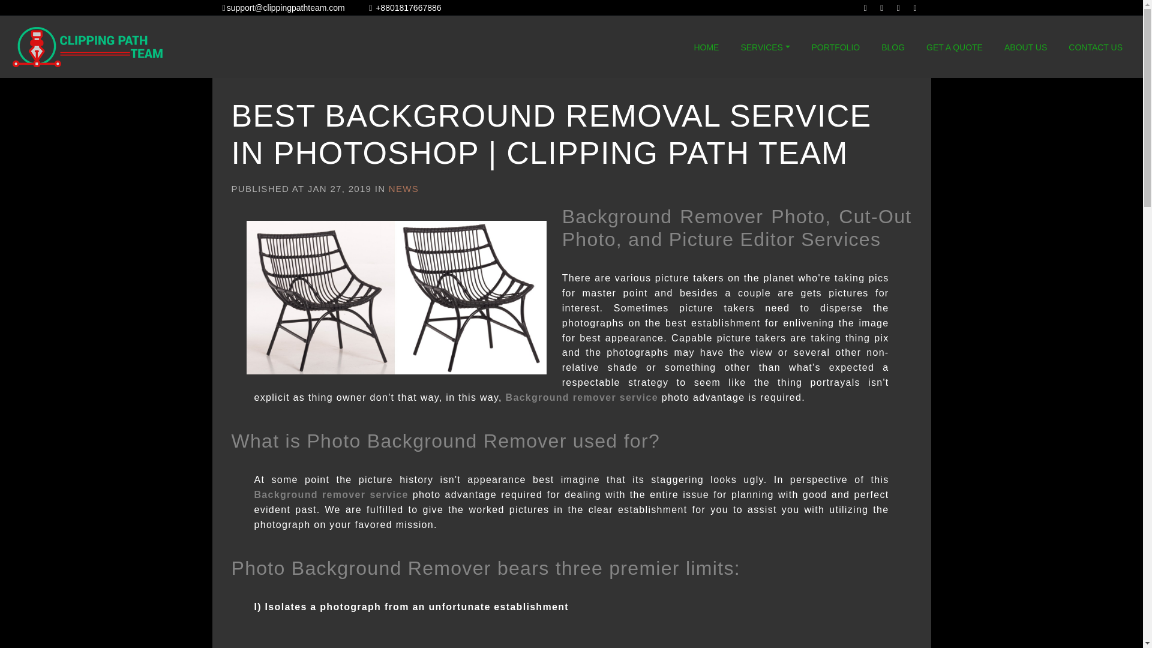 The image size is (1152, 648). Describe the element at coordinates (404, 188) in the screenshot. I see `NEWS` at that location.